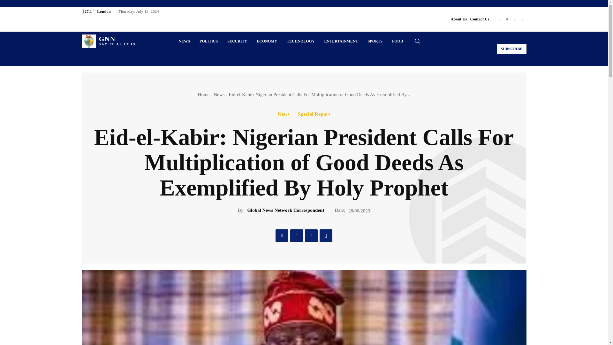 The width and height of the screenshot is (613, 345). I want to click on Twitter, so click(237, 41).